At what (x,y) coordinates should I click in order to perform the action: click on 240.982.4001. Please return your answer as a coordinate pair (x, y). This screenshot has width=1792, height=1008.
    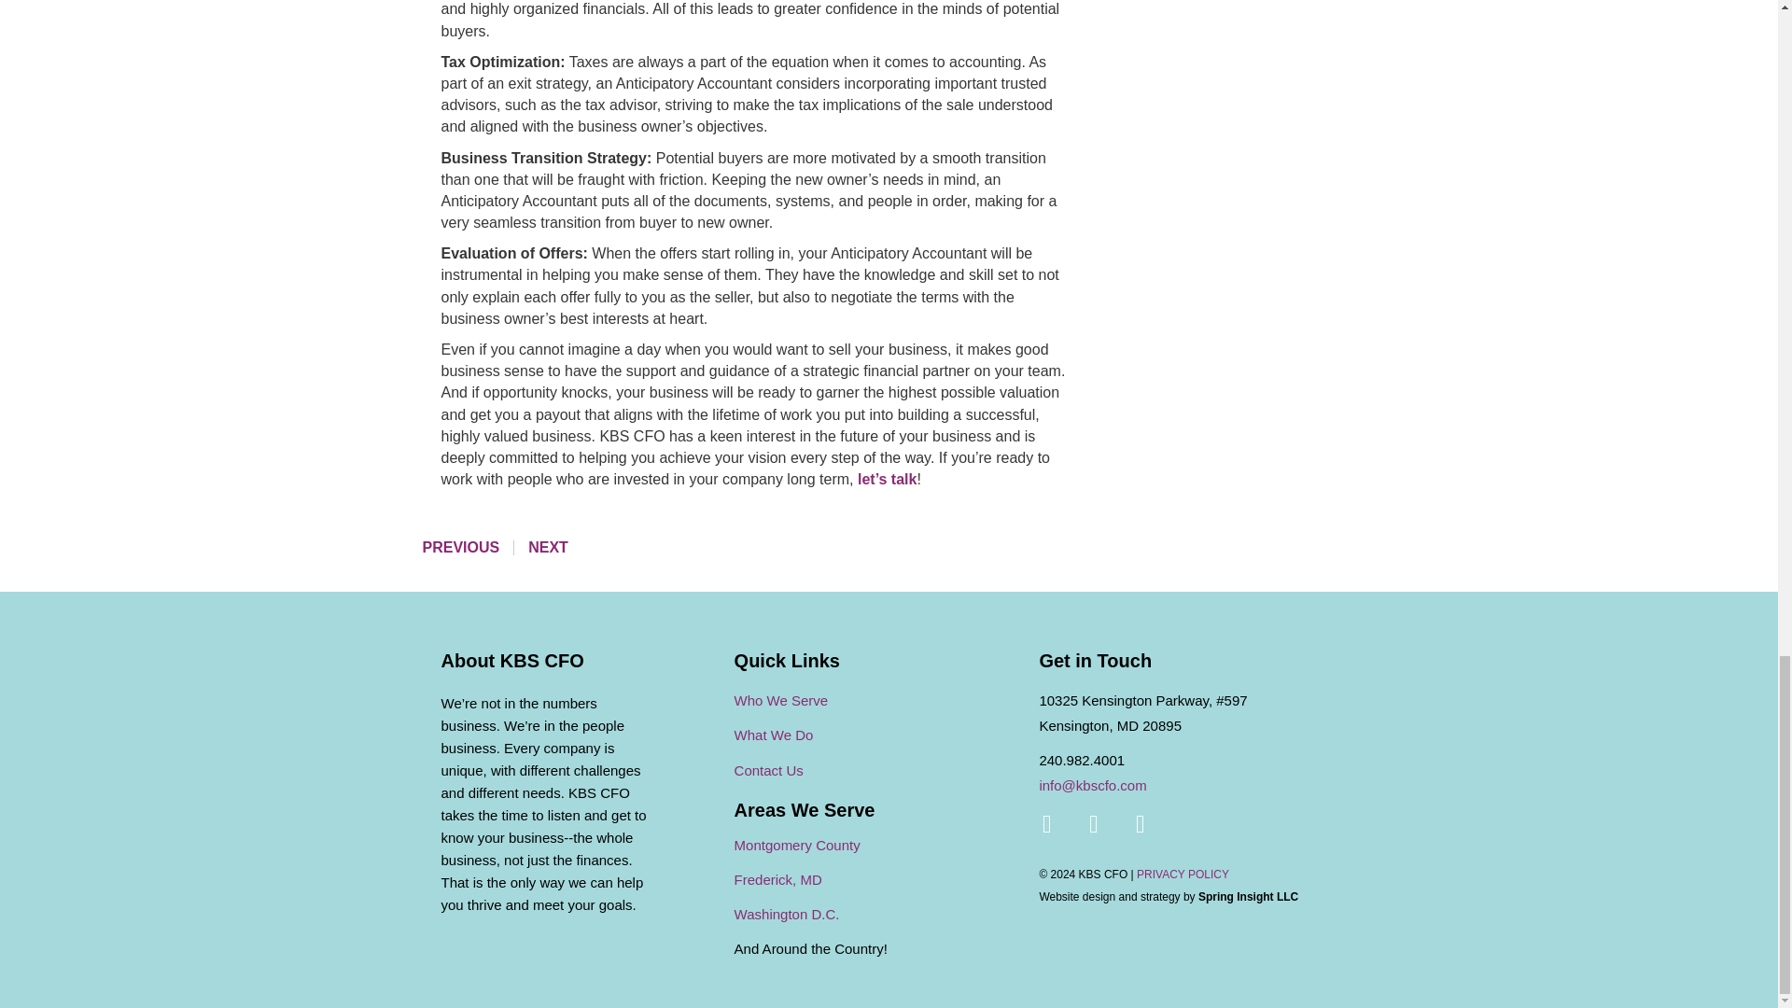
    Looking at the image, I should click on (1082, 760).